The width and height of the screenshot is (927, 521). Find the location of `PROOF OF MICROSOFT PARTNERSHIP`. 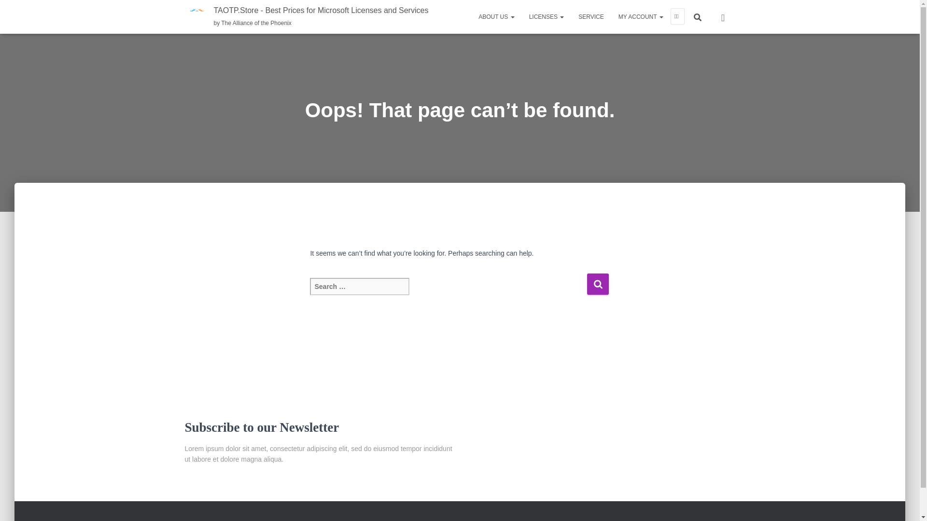

PROOF OF MICROSOFT PARTNERSHIP is located at coordinates (398, 518).